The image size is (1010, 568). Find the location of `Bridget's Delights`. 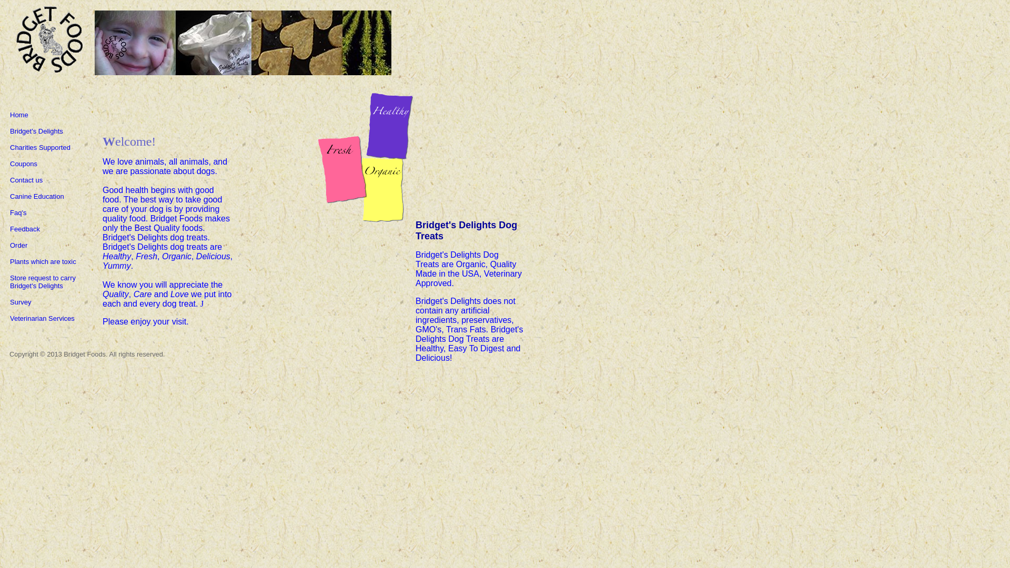

Bridget's Delights is located at coordinates (36, 131).